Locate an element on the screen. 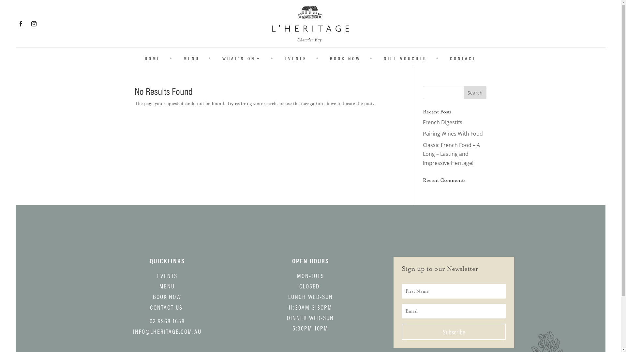 This screenshot has width=626, height=352. CONTACT is located at coordinates (463, 60).